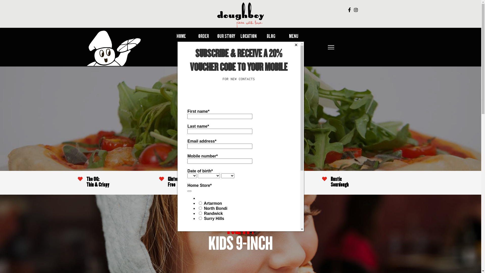 This screenshot has height=273, width=485. Describe the element at coordinates (294, 37) in the screenshot. I see `MENU` at that location.